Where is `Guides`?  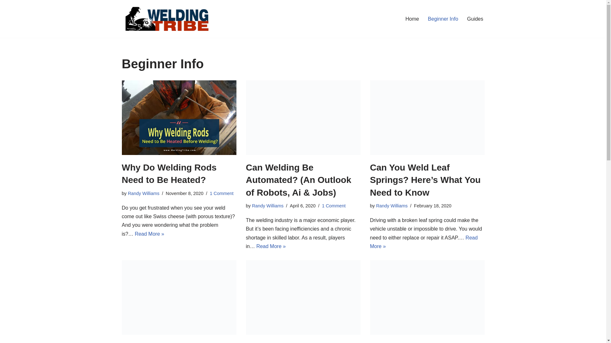 Guides is located at coordinates (475, 19).